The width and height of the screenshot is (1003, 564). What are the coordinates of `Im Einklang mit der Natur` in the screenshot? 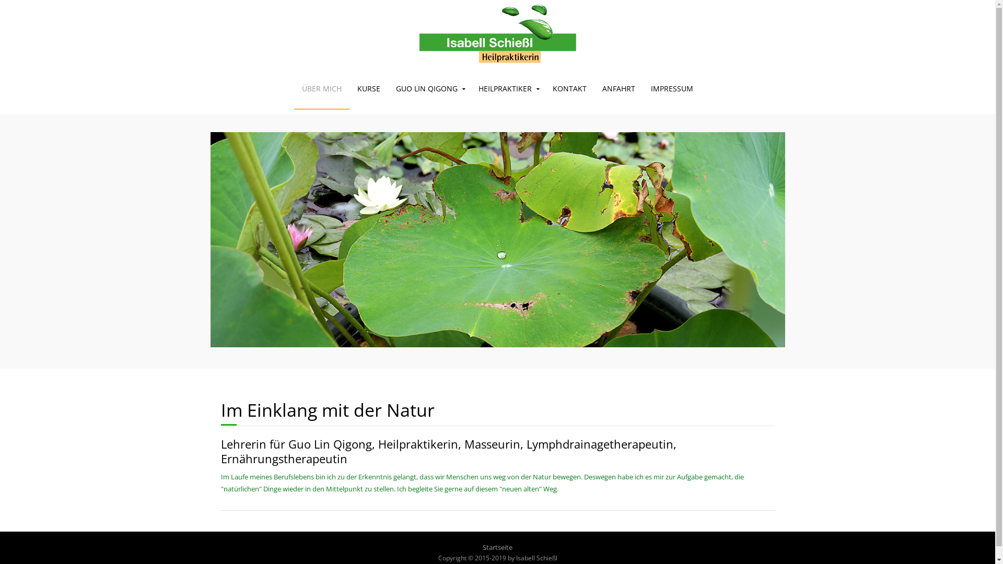 It's located at (327, 410).